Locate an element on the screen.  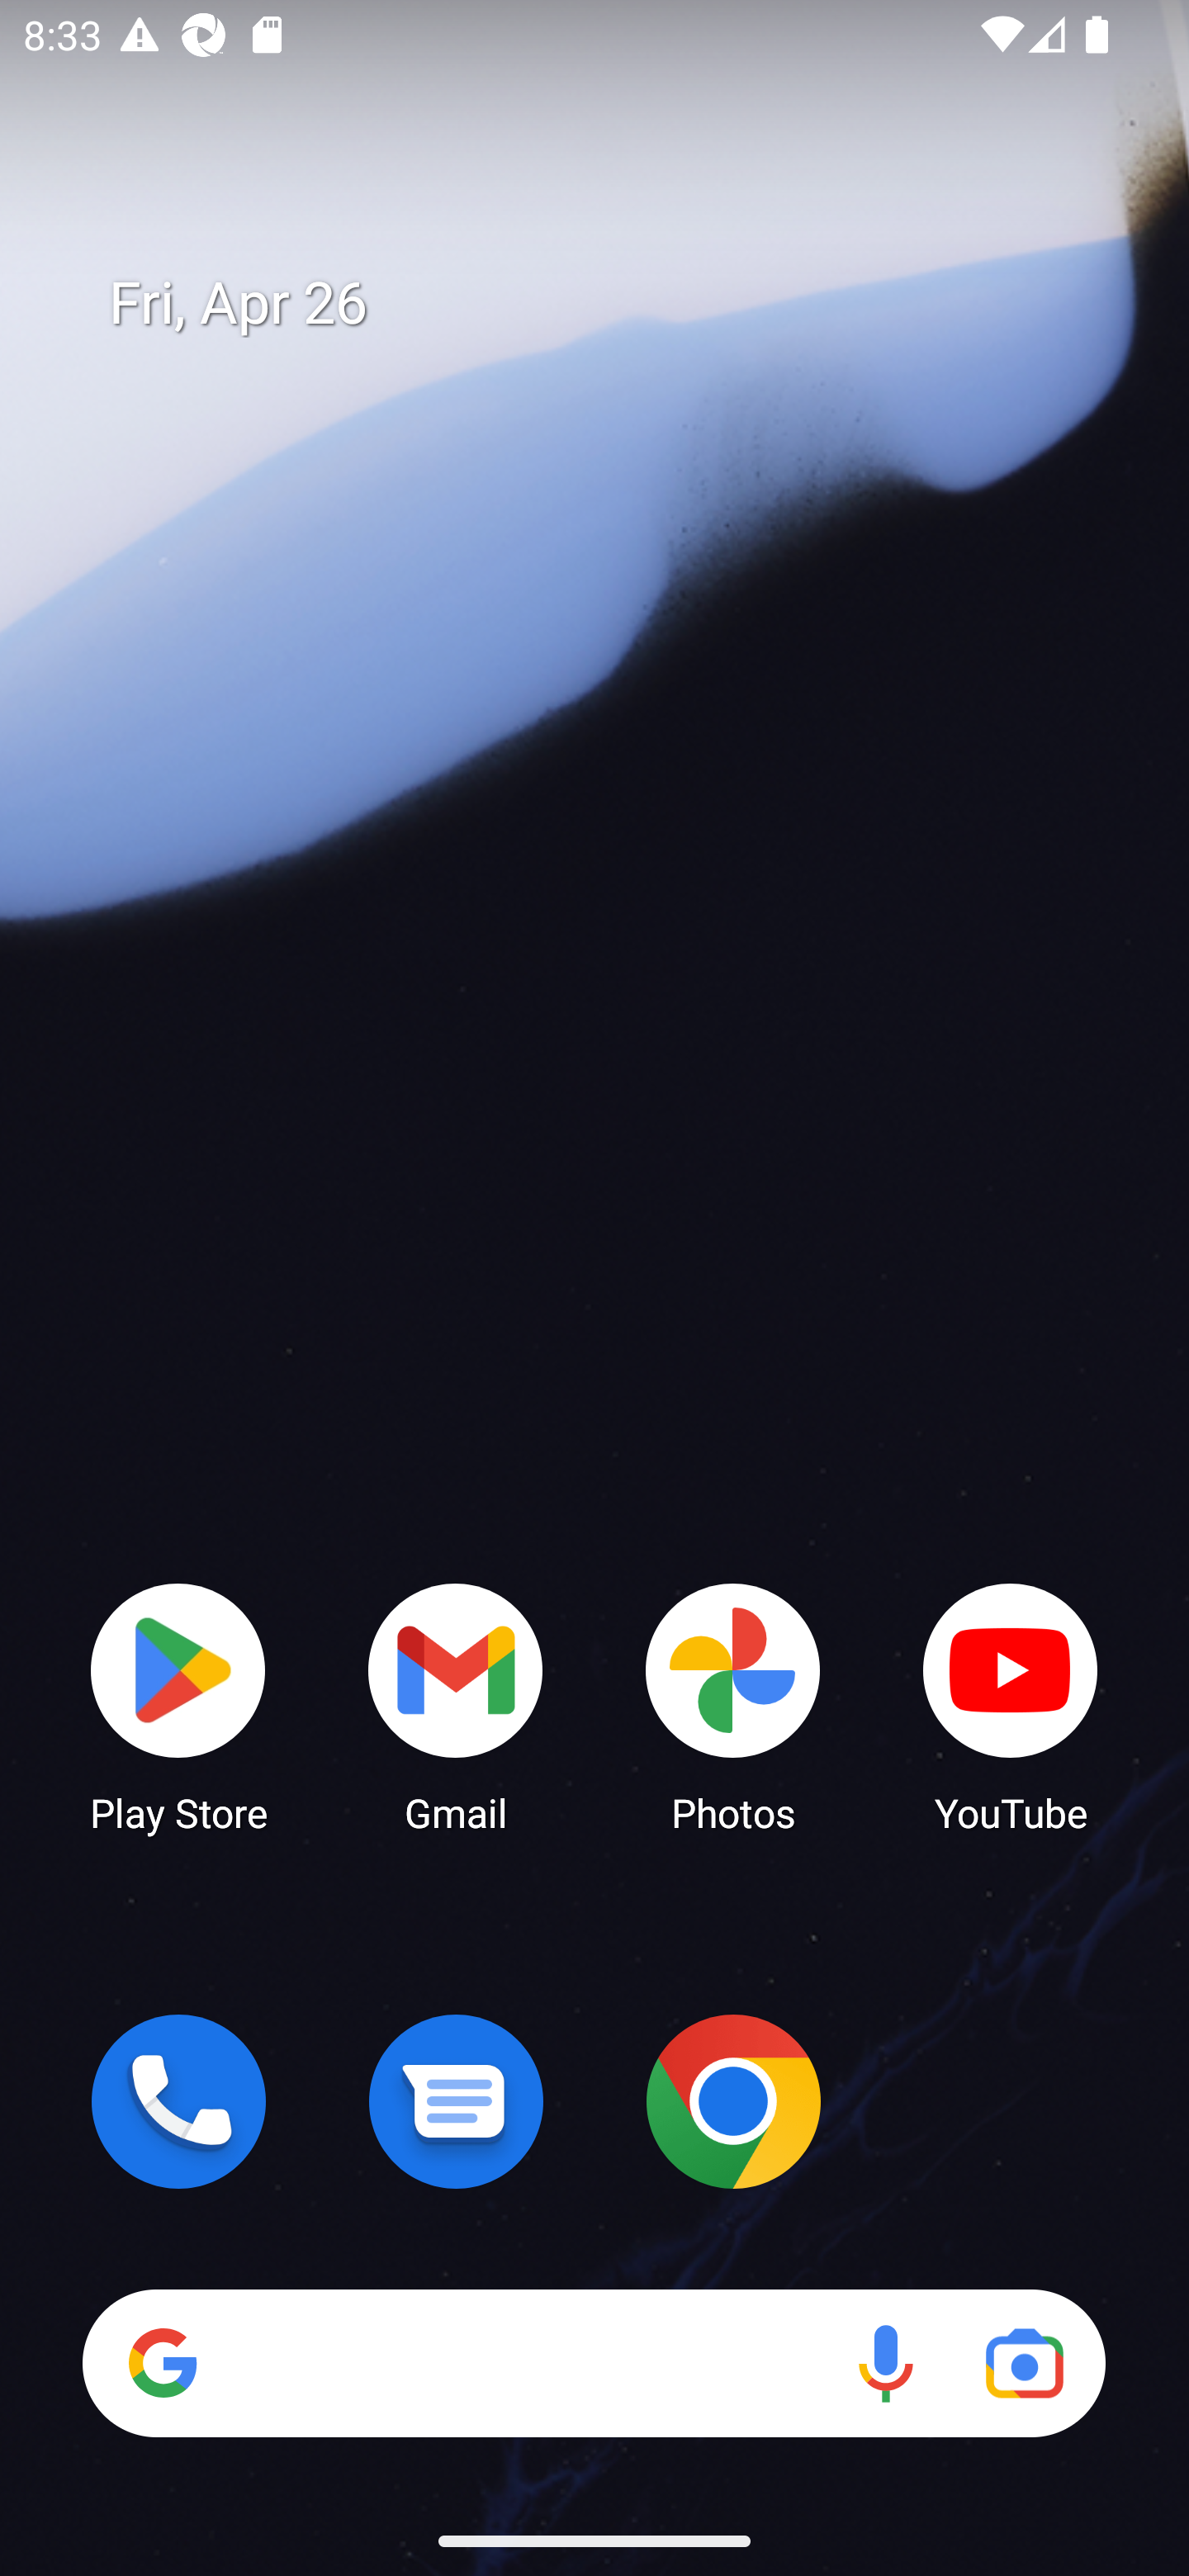
Play Store is located at coordinates (178, 1706).